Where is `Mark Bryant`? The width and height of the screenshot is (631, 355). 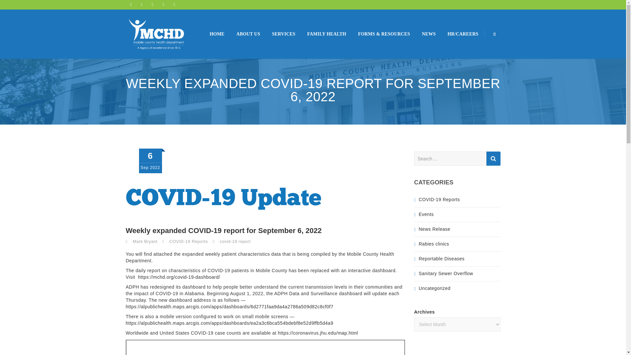
Mark Bryant is located at coordinates (145, 241).